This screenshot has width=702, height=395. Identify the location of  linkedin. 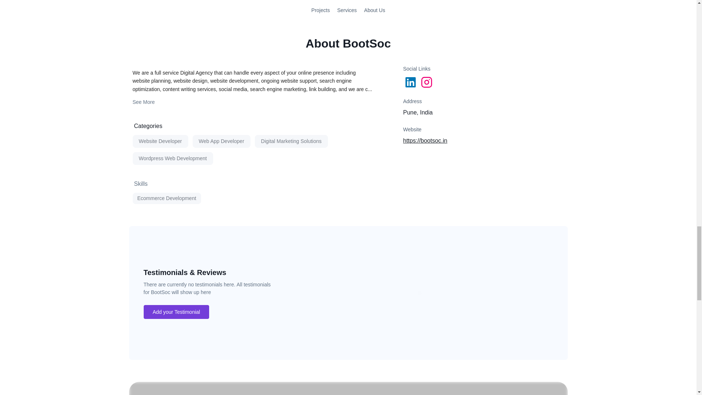
(411, 82).